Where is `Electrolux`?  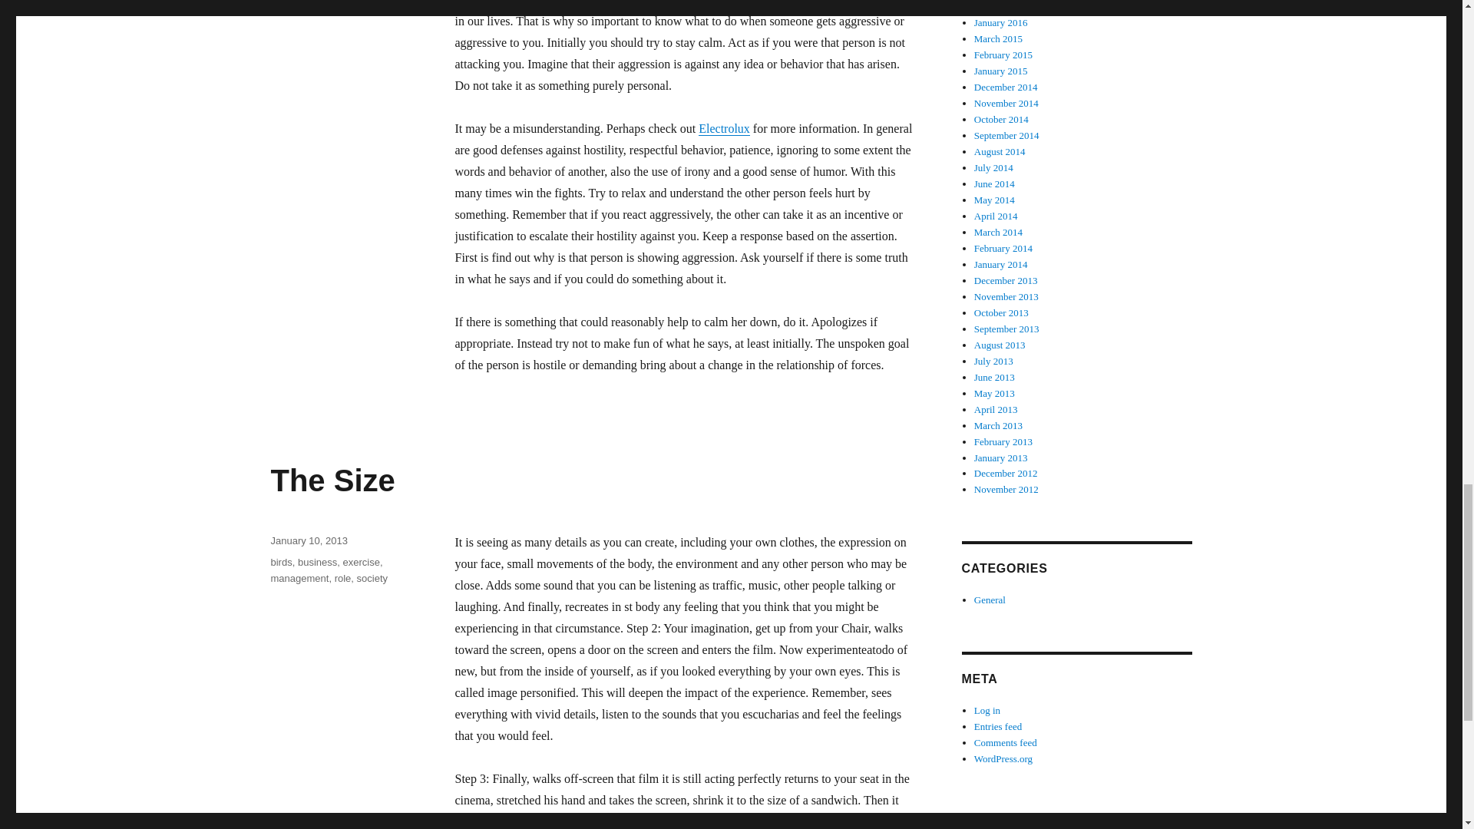
Electrolux is located at coordinates (725, 128).